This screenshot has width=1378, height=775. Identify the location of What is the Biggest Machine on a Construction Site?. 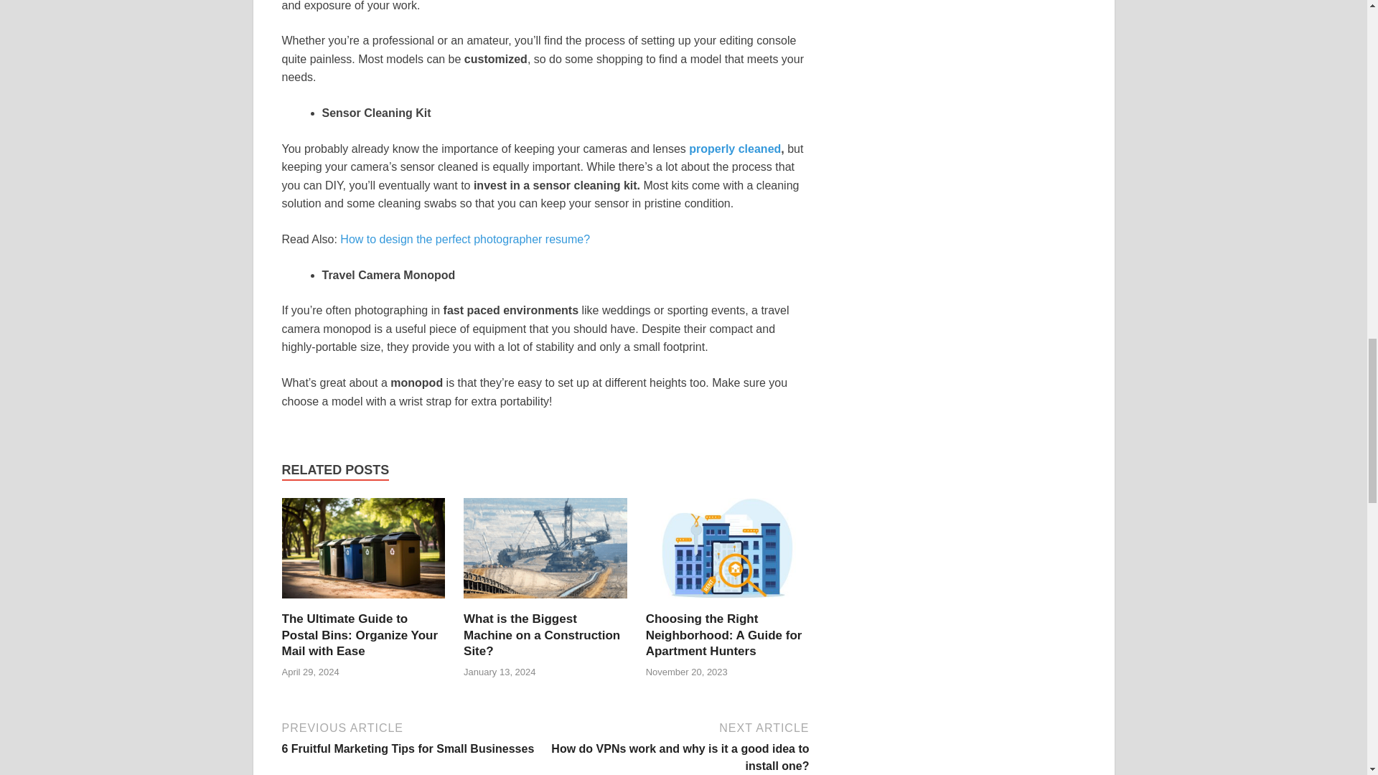
(545, 601).